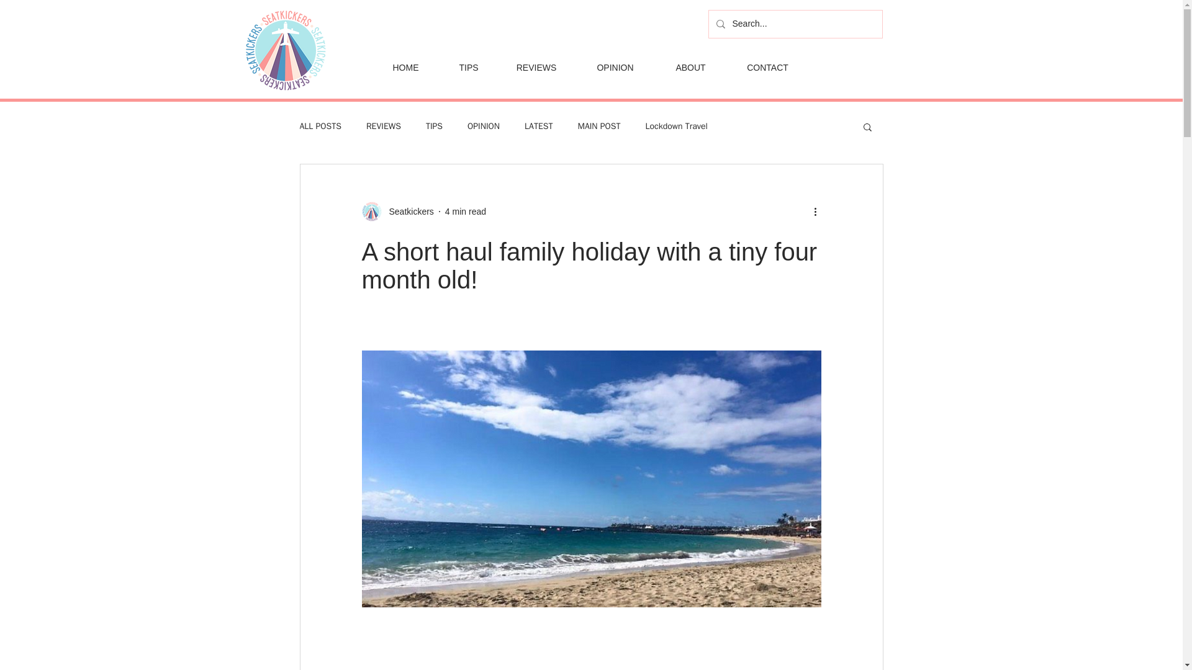 This screenshot has height=670, width=1192. Describe the element at coordinates (320, 127) in the screenshot. I see `ALL POSTS` at that location.